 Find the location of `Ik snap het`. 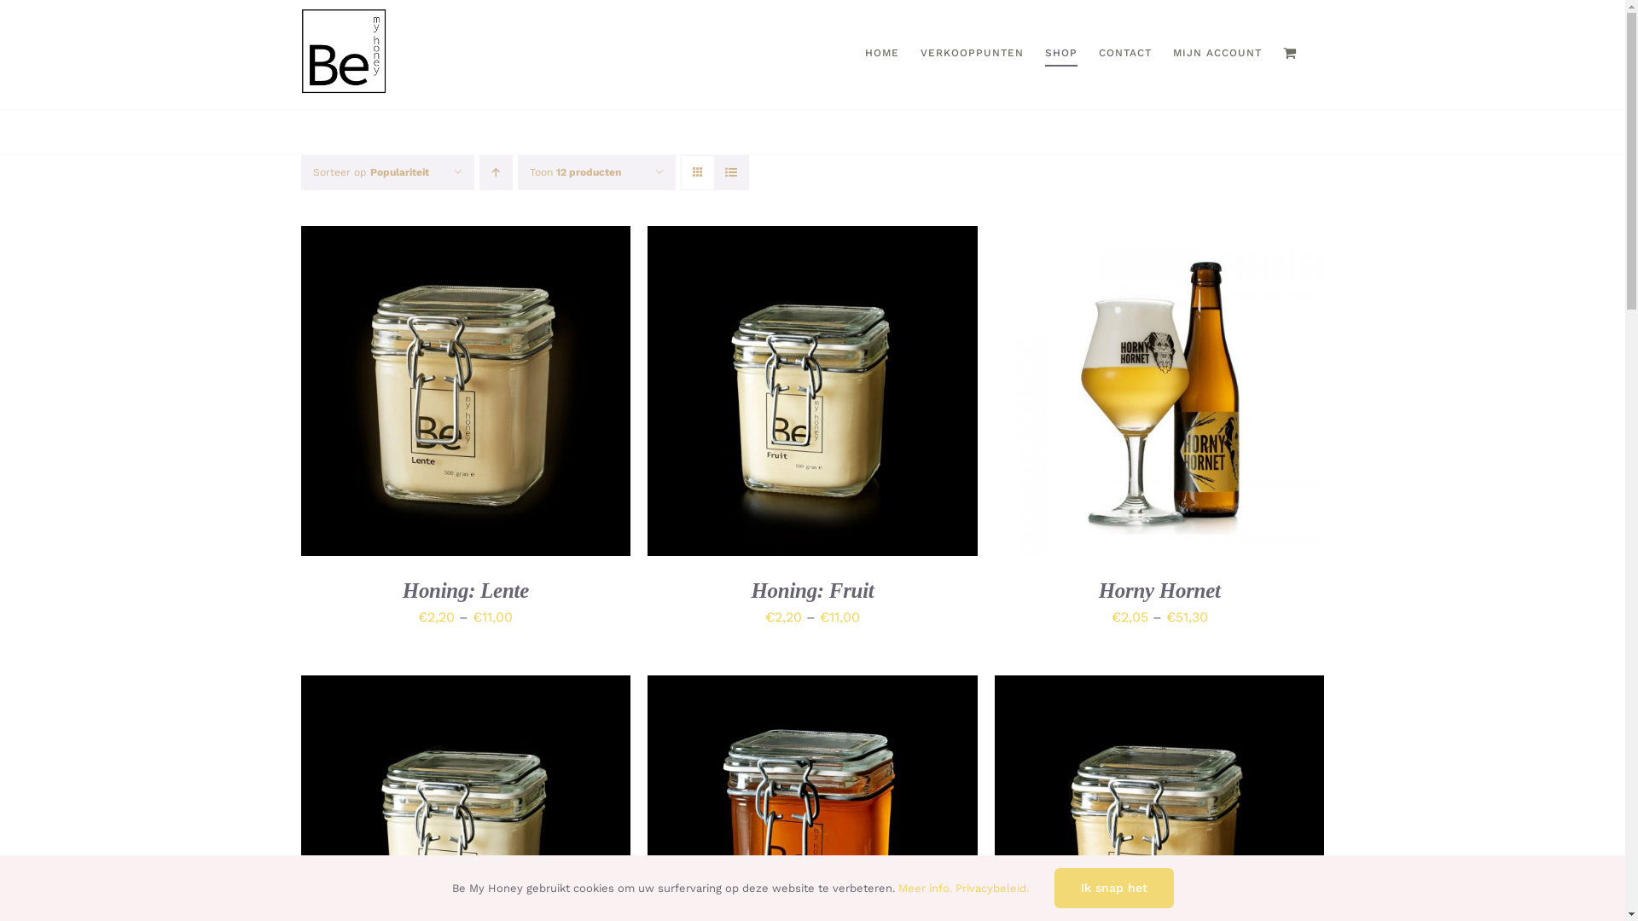

Ik snap het is located at coordinates (1114, 888).